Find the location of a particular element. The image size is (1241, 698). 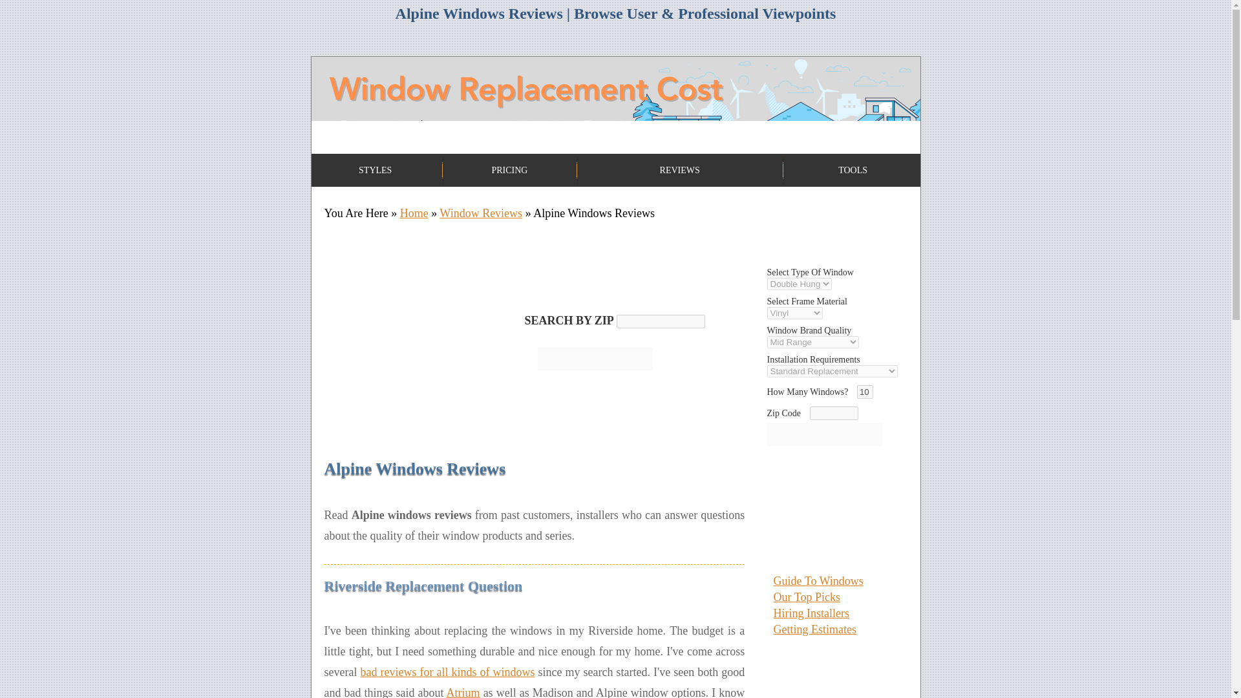

PRICING is located at coordinates (509, 170).